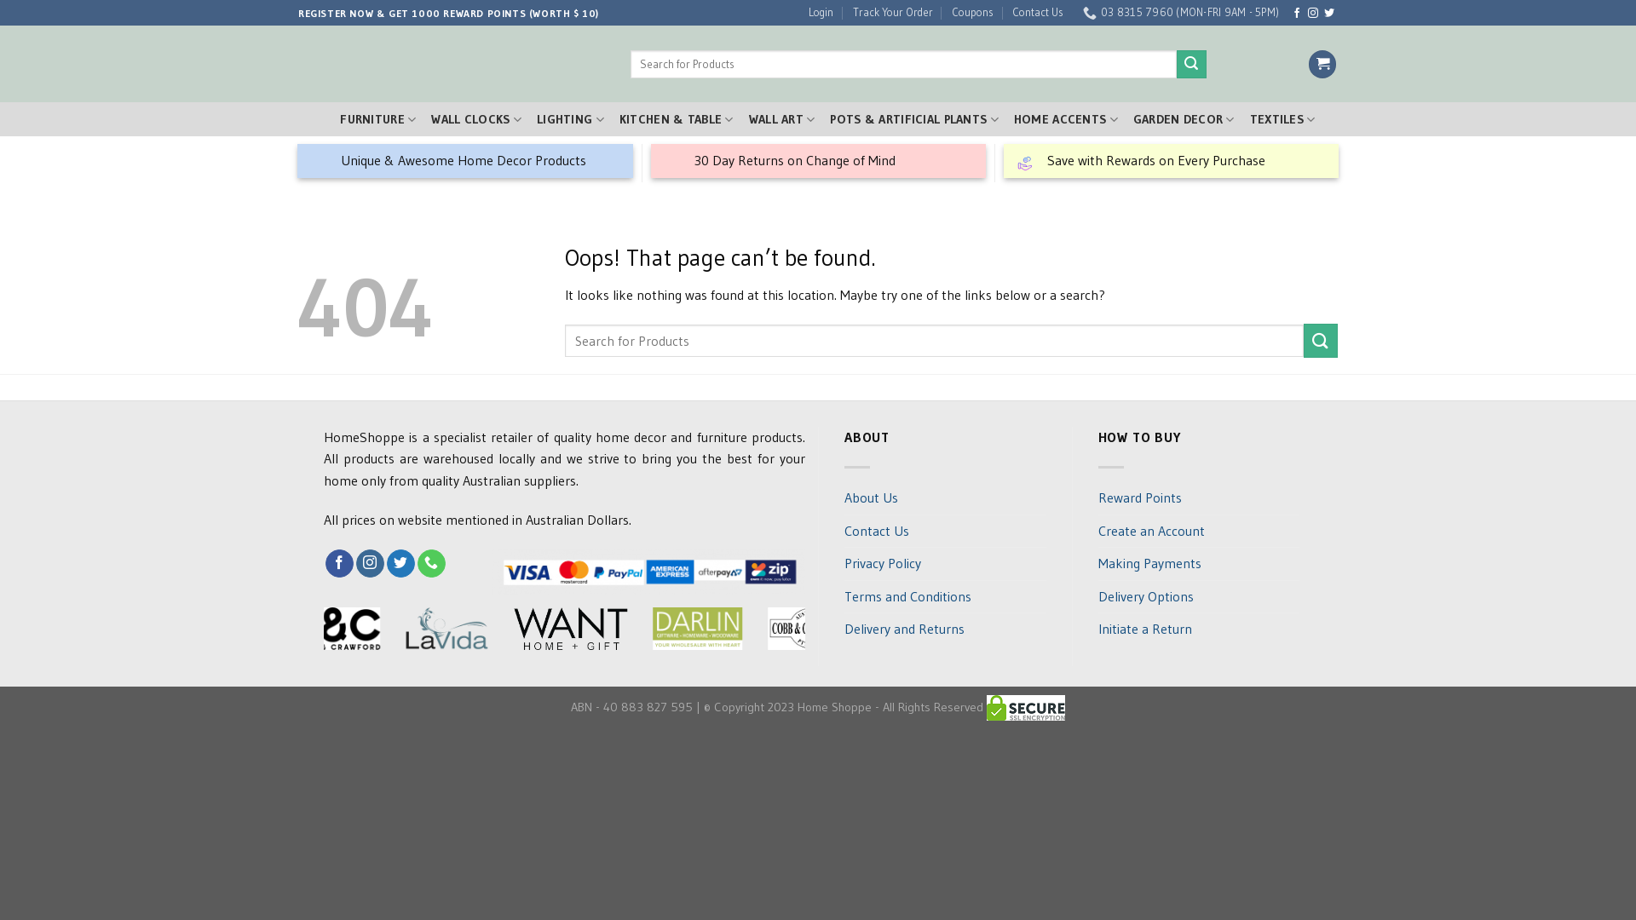  What do you see at coordinates (339, 564) in the screenshot?
I see `Follow on Facebook` at bounding box center [339, 564].